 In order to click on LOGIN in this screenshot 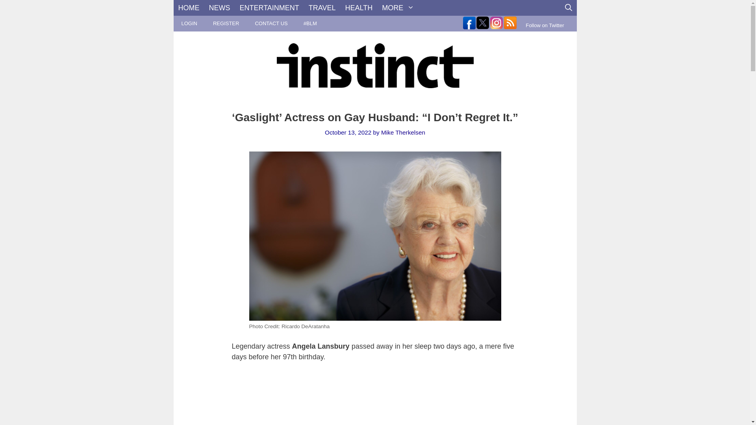, I will do `click(189, 23)`.